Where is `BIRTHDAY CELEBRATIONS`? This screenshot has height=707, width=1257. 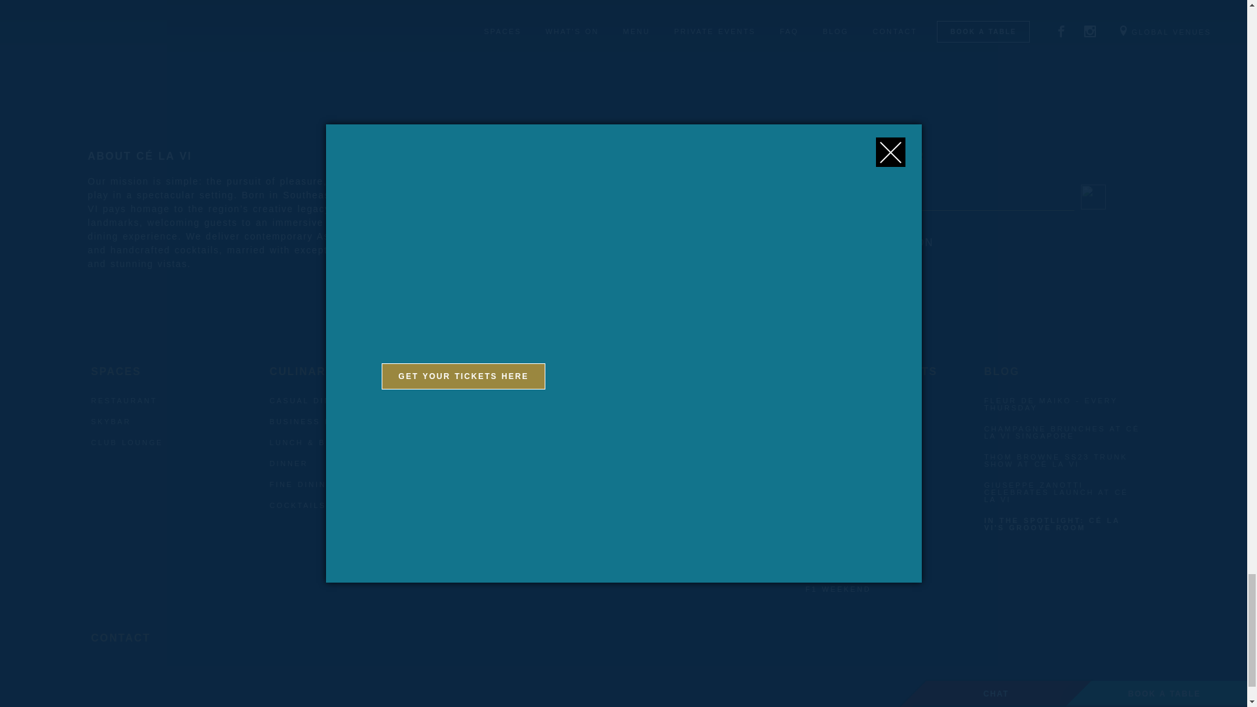
BIRTHDAY CELEBRATIONS is located at coordinates (691, 443).